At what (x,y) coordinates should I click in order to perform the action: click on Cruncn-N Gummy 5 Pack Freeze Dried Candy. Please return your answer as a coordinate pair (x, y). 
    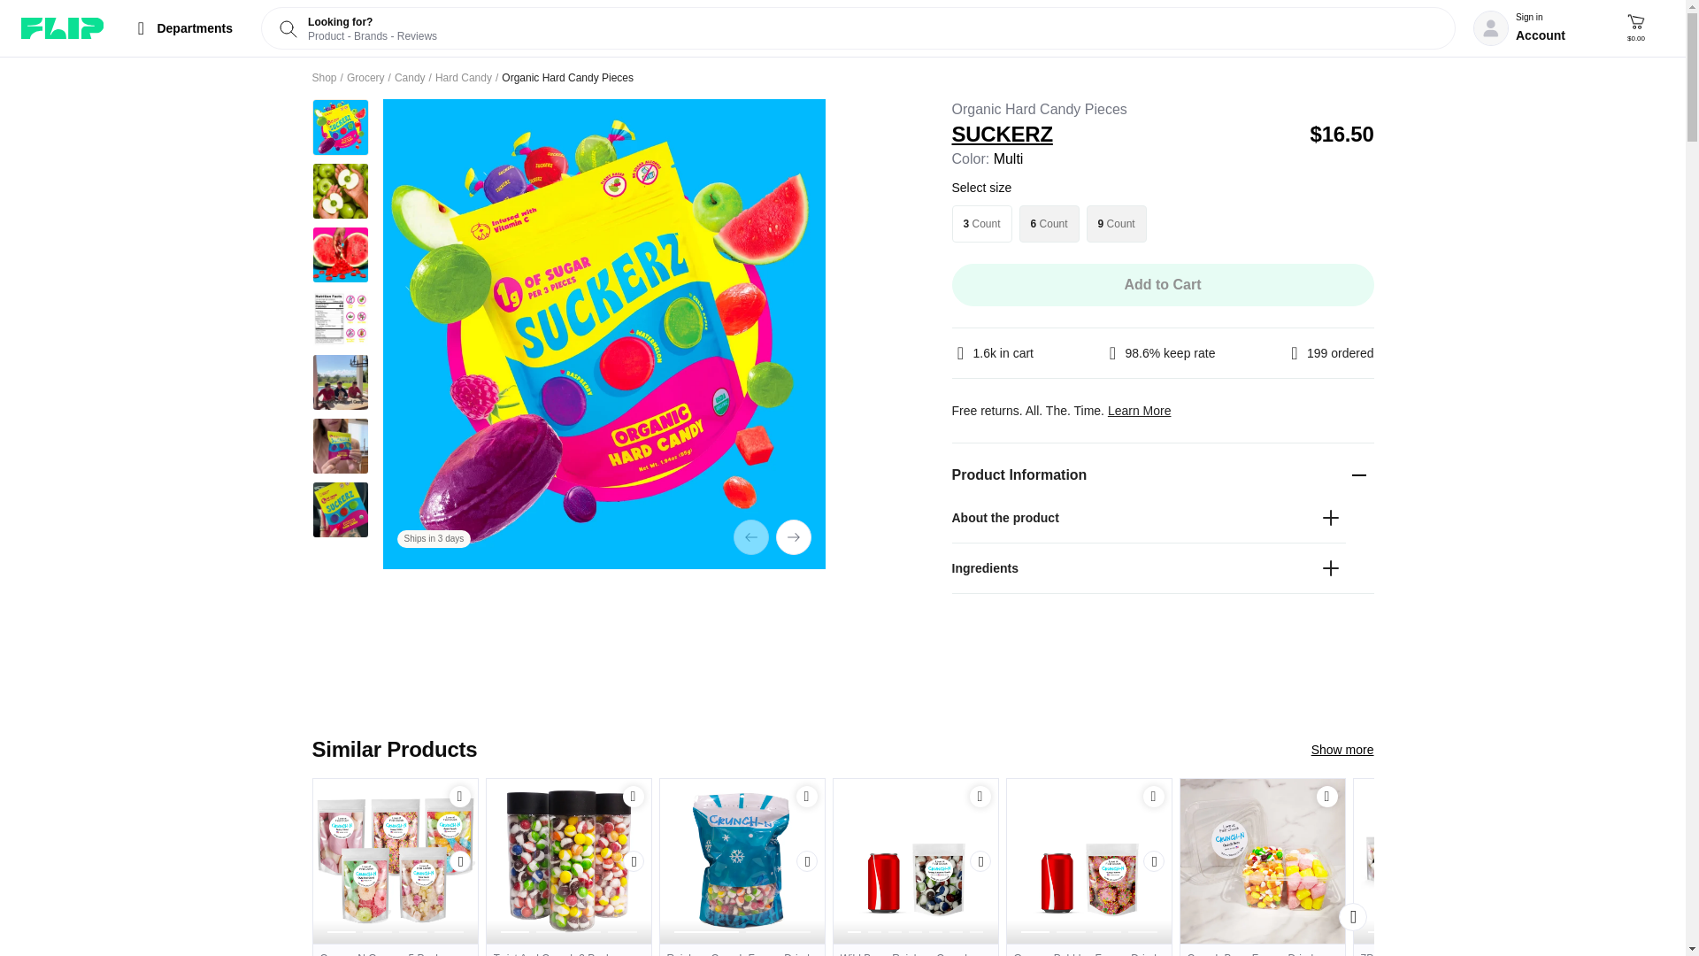
    Looking at the image, I should click on (395, 949).